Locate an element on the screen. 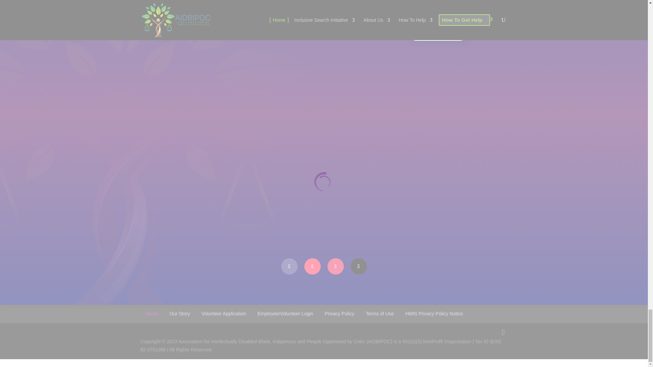  Follow on Instagram is located at coordinates (335, 266).